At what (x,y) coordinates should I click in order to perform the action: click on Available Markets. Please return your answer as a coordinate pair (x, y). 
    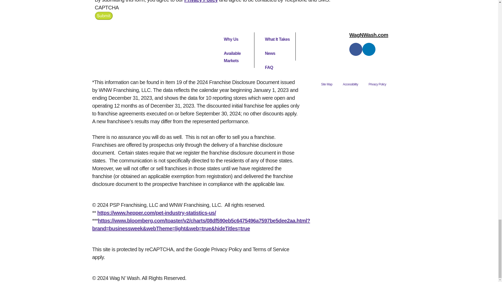
    Looking at the image, I should click on (236, 57).